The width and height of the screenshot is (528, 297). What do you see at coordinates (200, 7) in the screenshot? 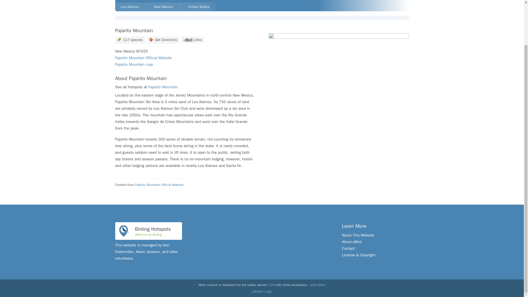
I see `United States` at bounding box center [200, 7].